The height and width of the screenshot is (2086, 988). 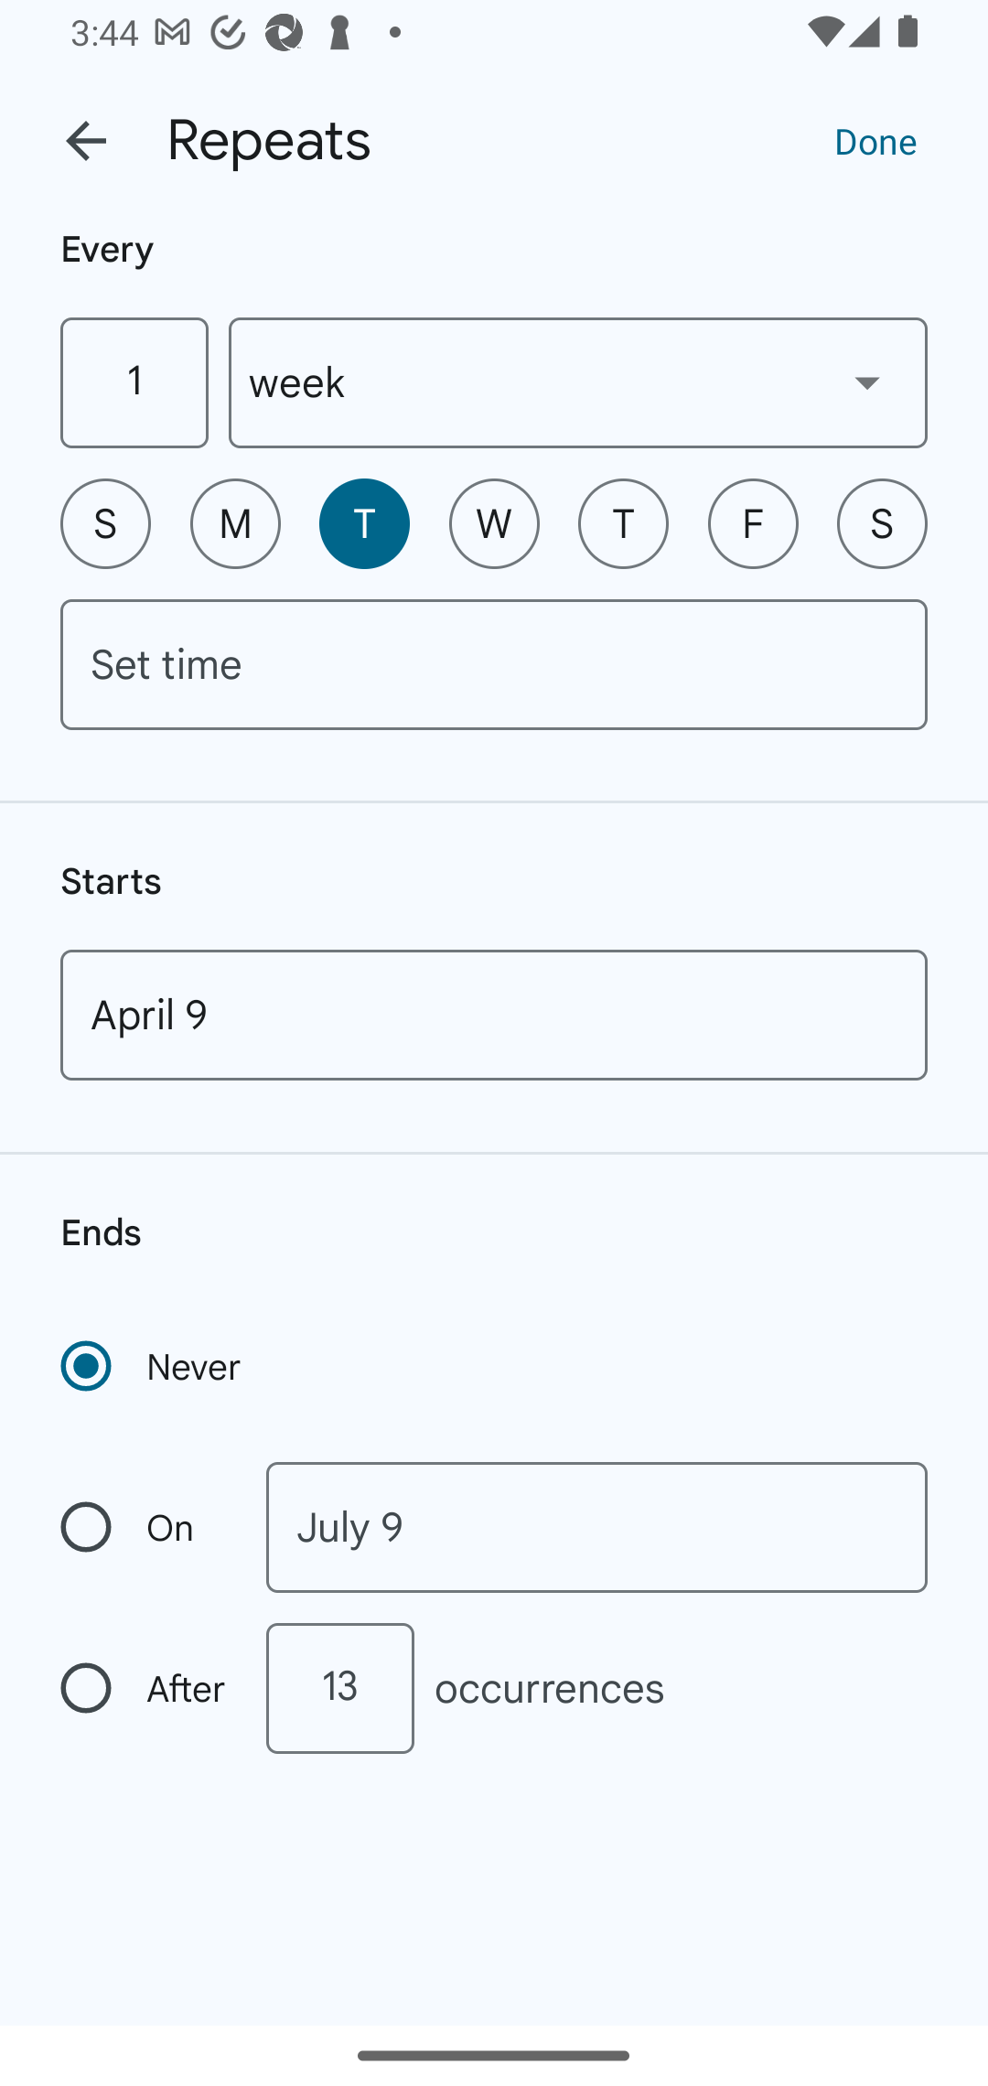 What do you see at coordinates (339, 1688) in the screenshot?
I see `13` at bounding box center [339, 1688].